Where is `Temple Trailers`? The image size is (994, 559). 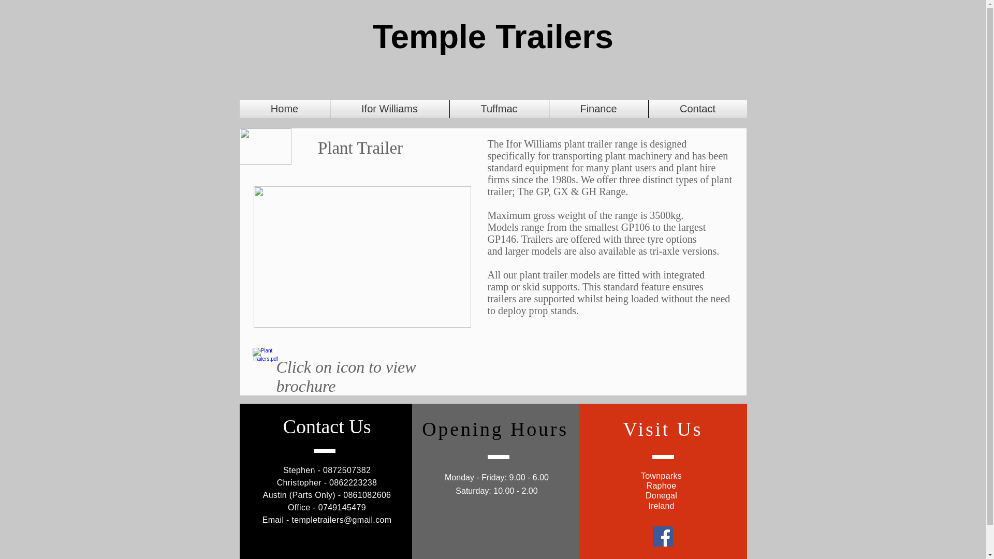
Temple Trailers is located at coordinates (493, 36).